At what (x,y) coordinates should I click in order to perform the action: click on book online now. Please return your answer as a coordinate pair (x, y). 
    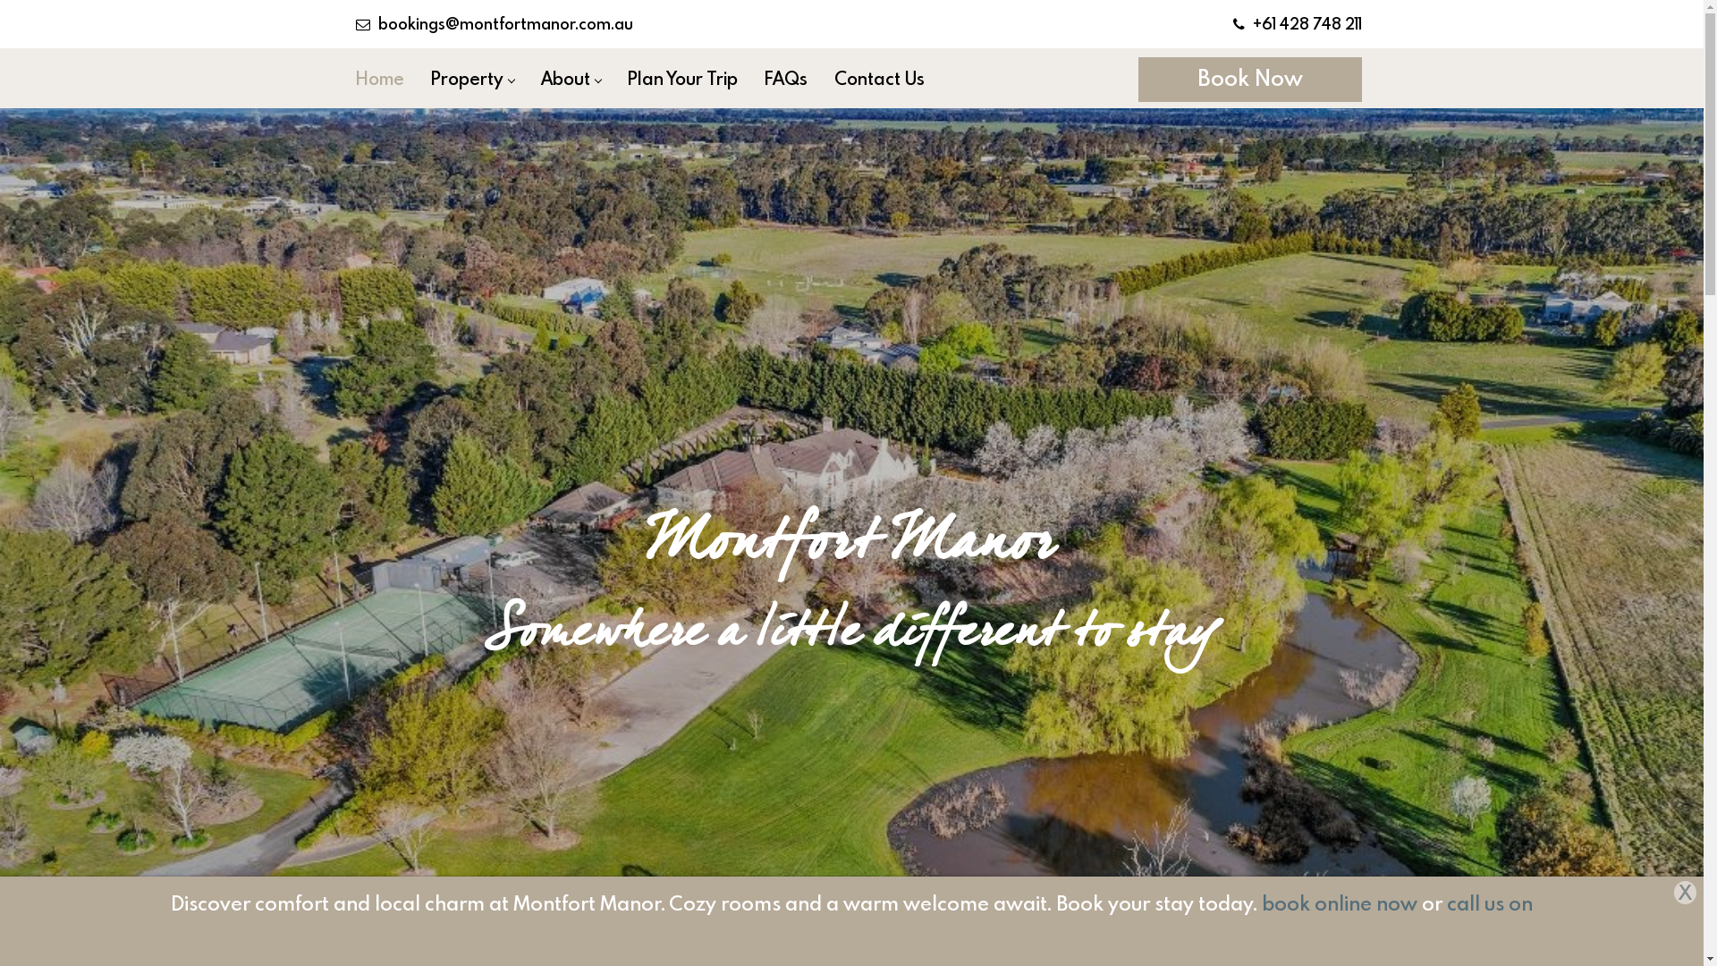
    Looking at the image, I should click on (1340, 903).